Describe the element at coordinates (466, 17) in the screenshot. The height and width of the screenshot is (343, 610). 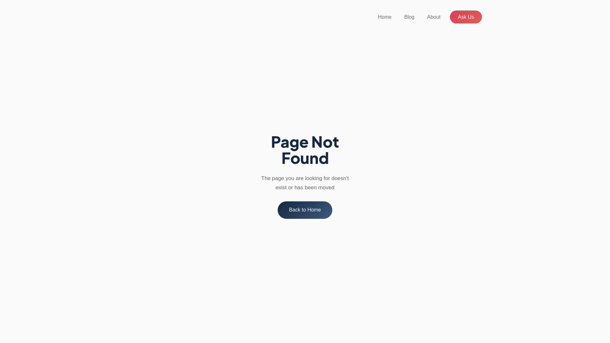
I see `Ask Us` at that location.